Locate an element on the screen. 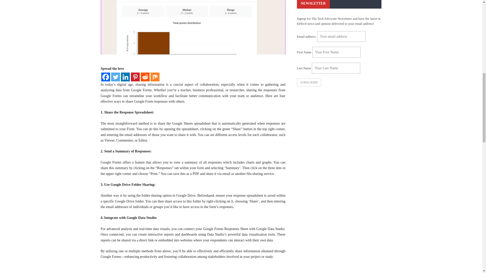 This screenshot has width=486, height=273. Mix is located at coordinates (155, 77).